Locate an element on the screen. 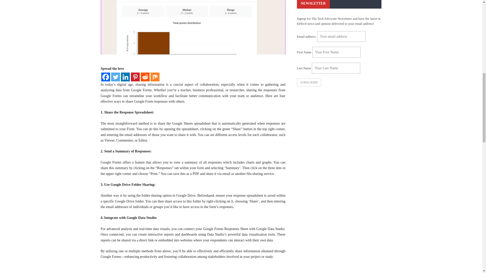 This screenshot has width=486, height=273. Mix is located at coordinates (155, 77).